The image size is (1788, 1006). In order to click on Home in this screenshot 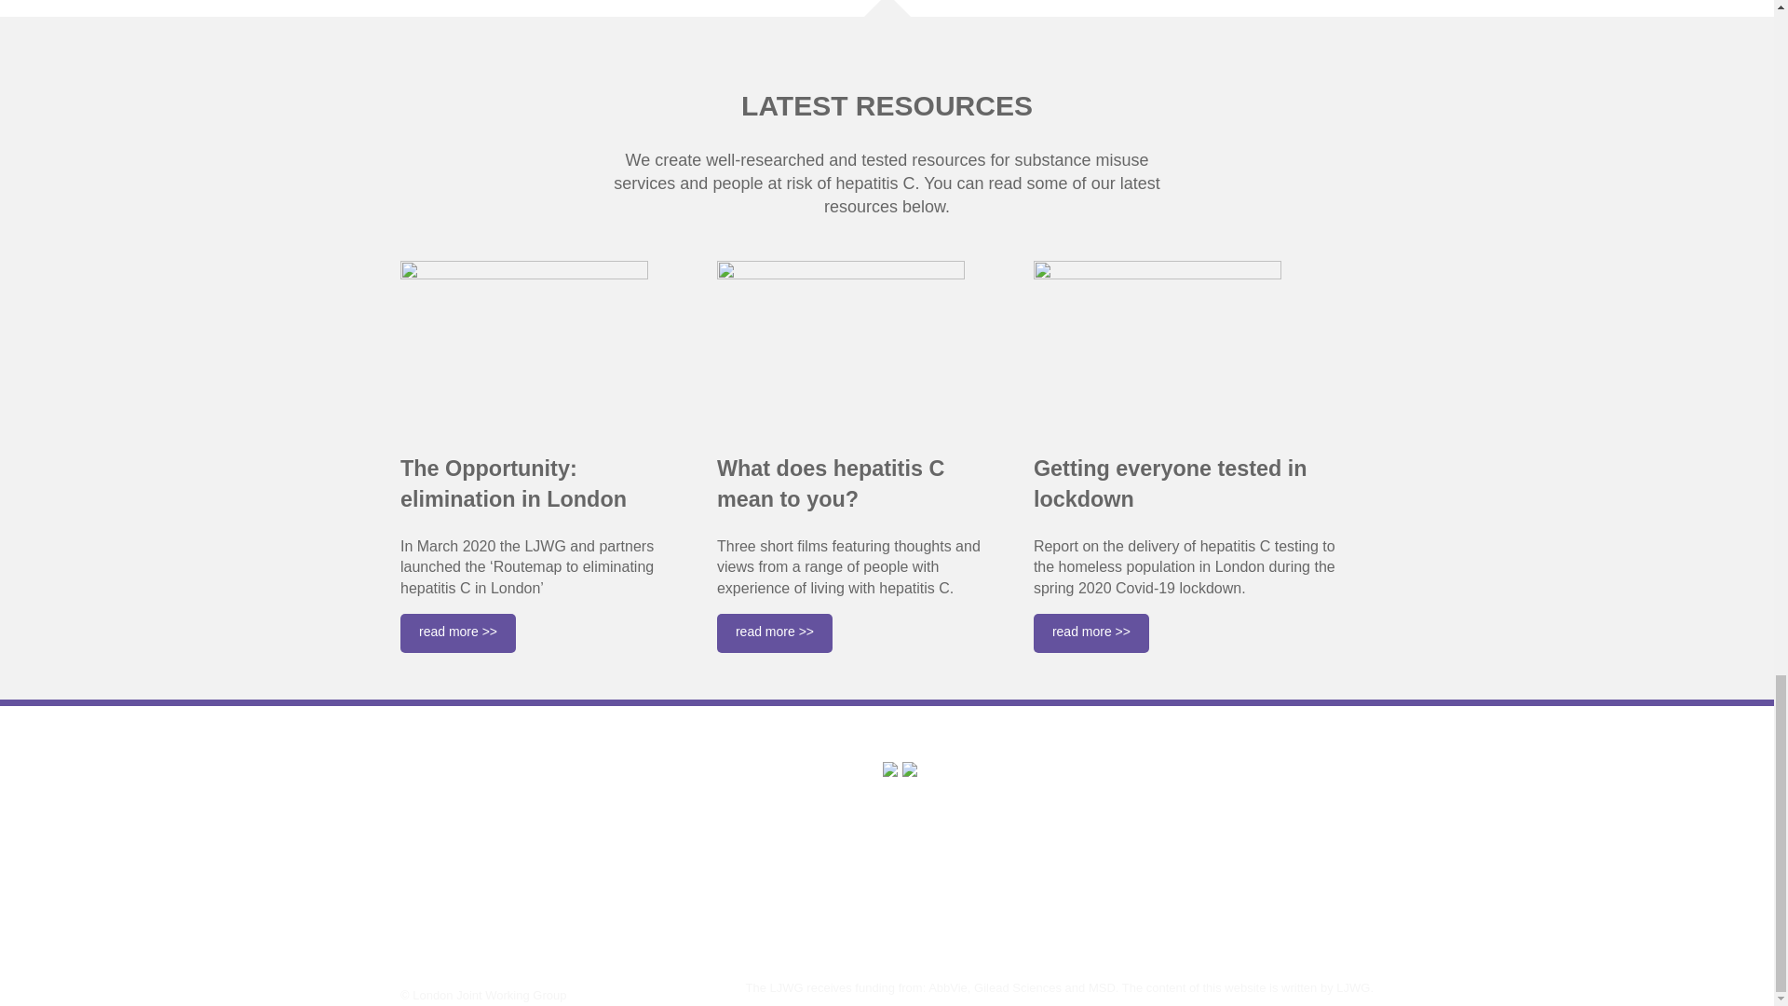, I will do `click(423, 794)`.